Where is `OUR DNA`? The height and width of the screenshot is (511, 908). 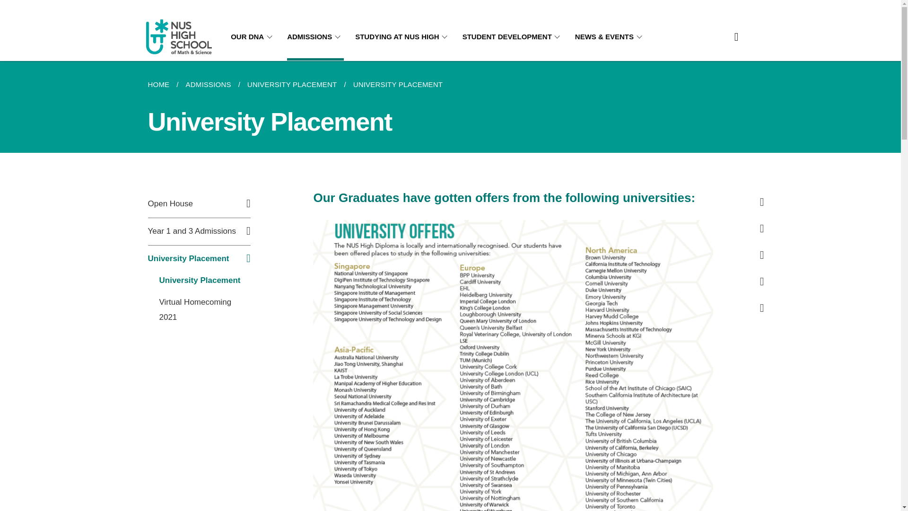
OUR DNA is located at coordinates (253, 37).